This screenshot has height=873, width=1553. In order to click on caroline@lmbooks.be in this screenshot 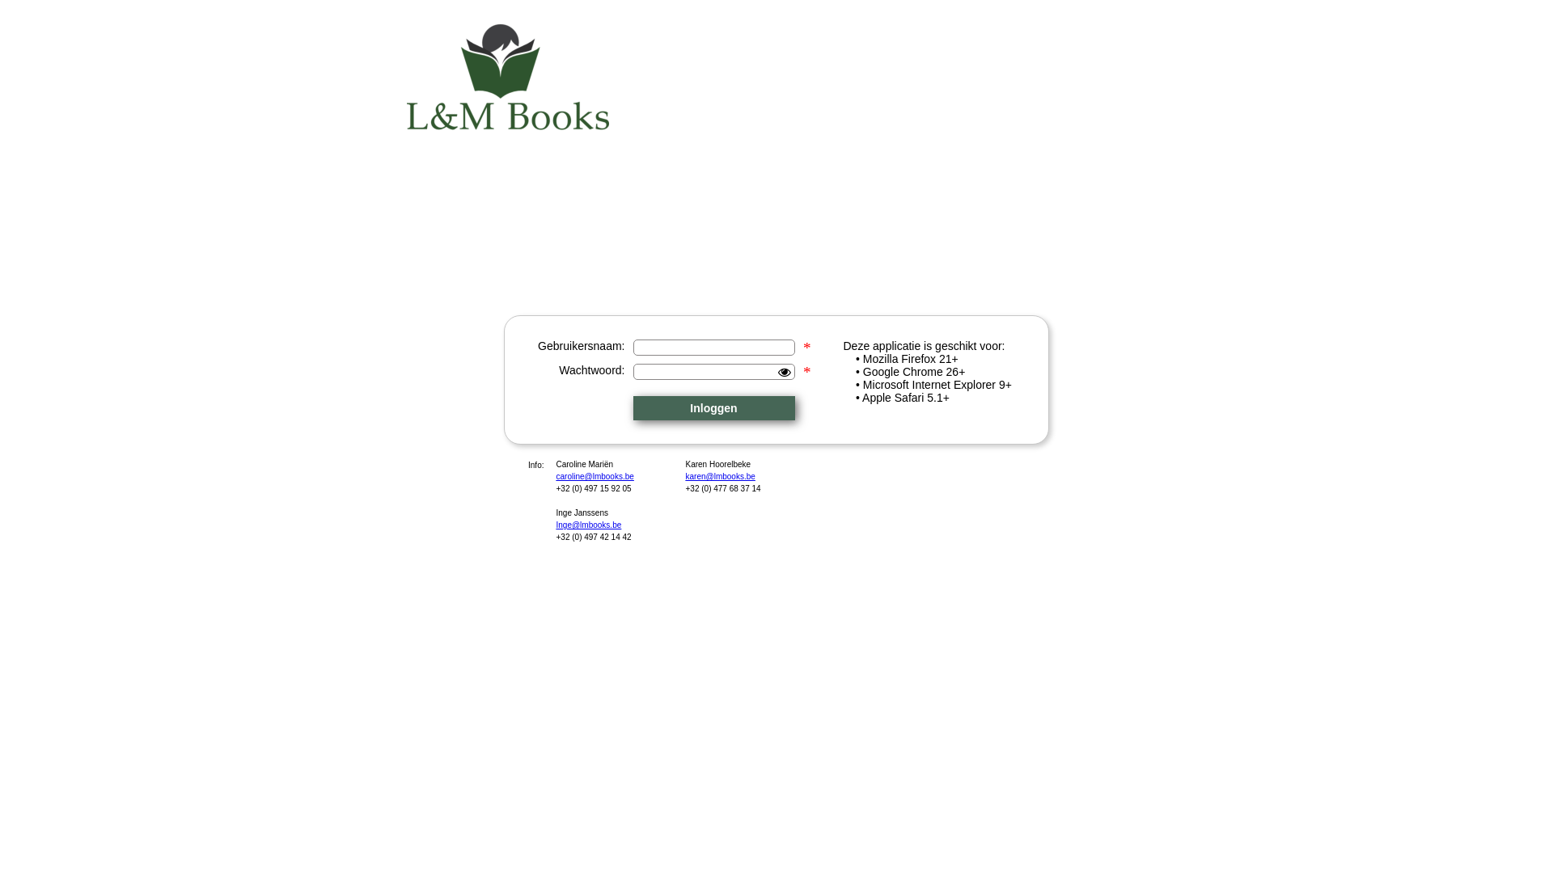, I will do `click(637, 479)`.